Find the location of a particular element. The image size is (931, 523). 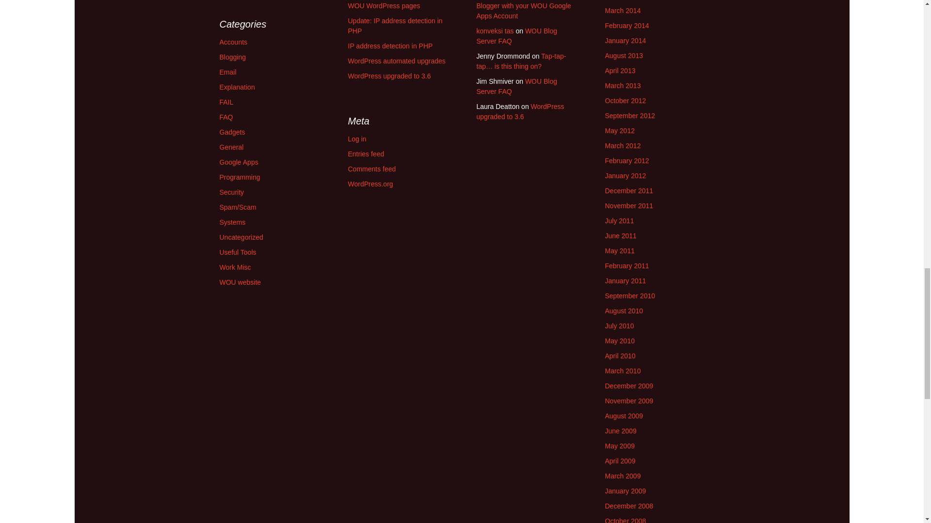

Update: IP address detection in PHP is located at coordinates (396, 26).